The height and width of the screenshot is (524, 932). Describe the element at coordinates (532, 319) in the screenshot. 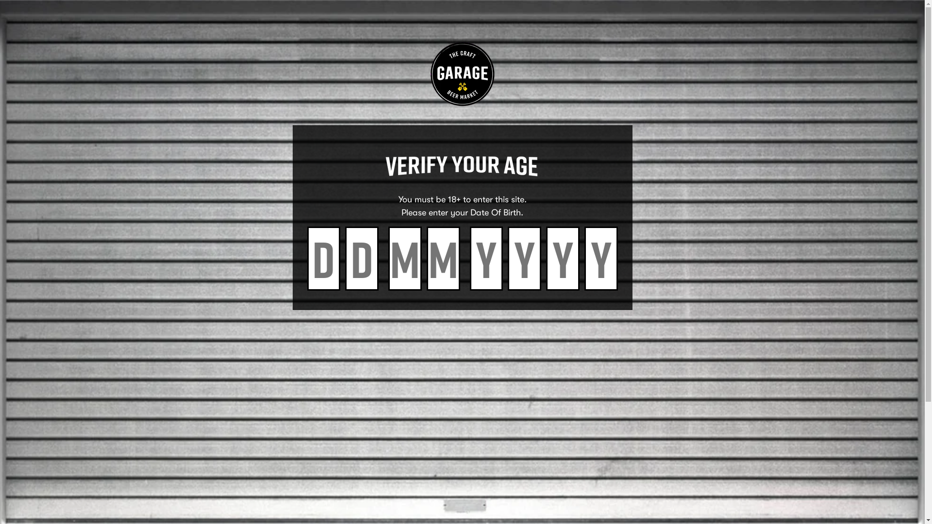

I see `Limited Release` at that location.